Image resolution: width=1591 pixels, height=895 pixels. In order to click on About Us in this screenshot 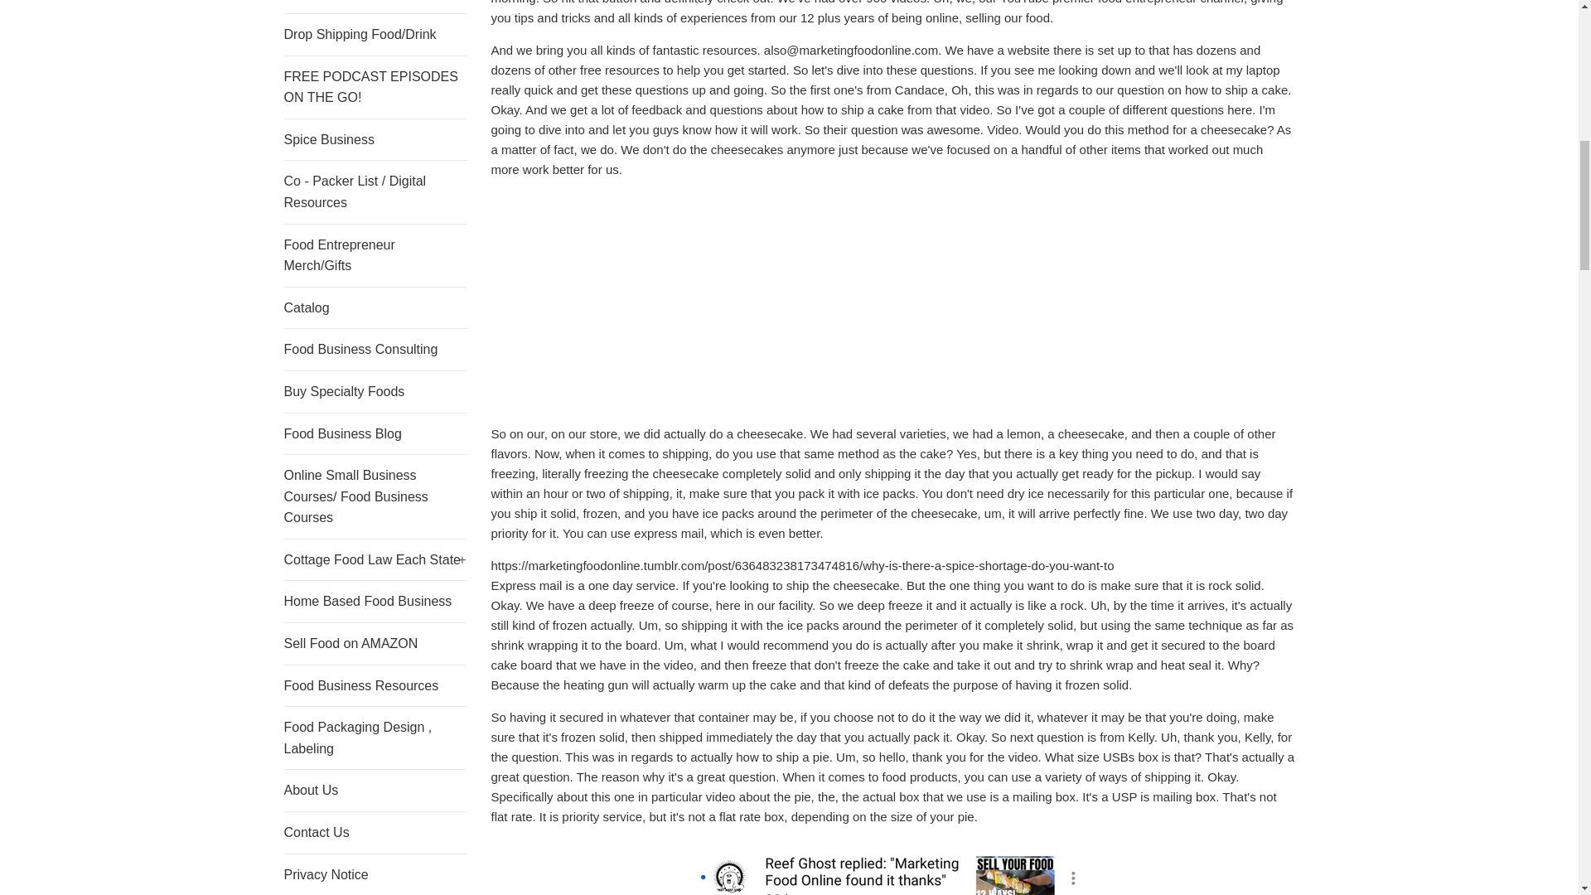, I will do `click(375, 790)`.